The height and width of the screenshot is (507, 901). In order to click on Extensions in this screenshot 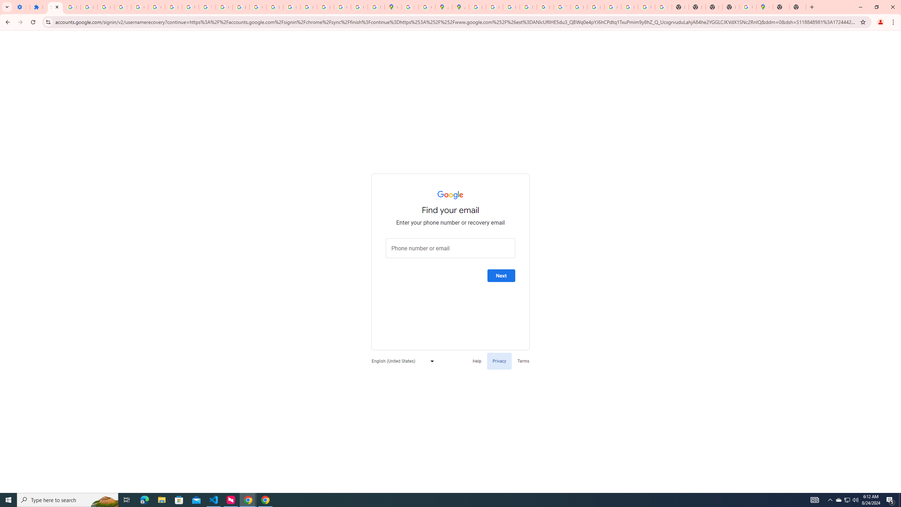, I will do `click(38, 7)`.